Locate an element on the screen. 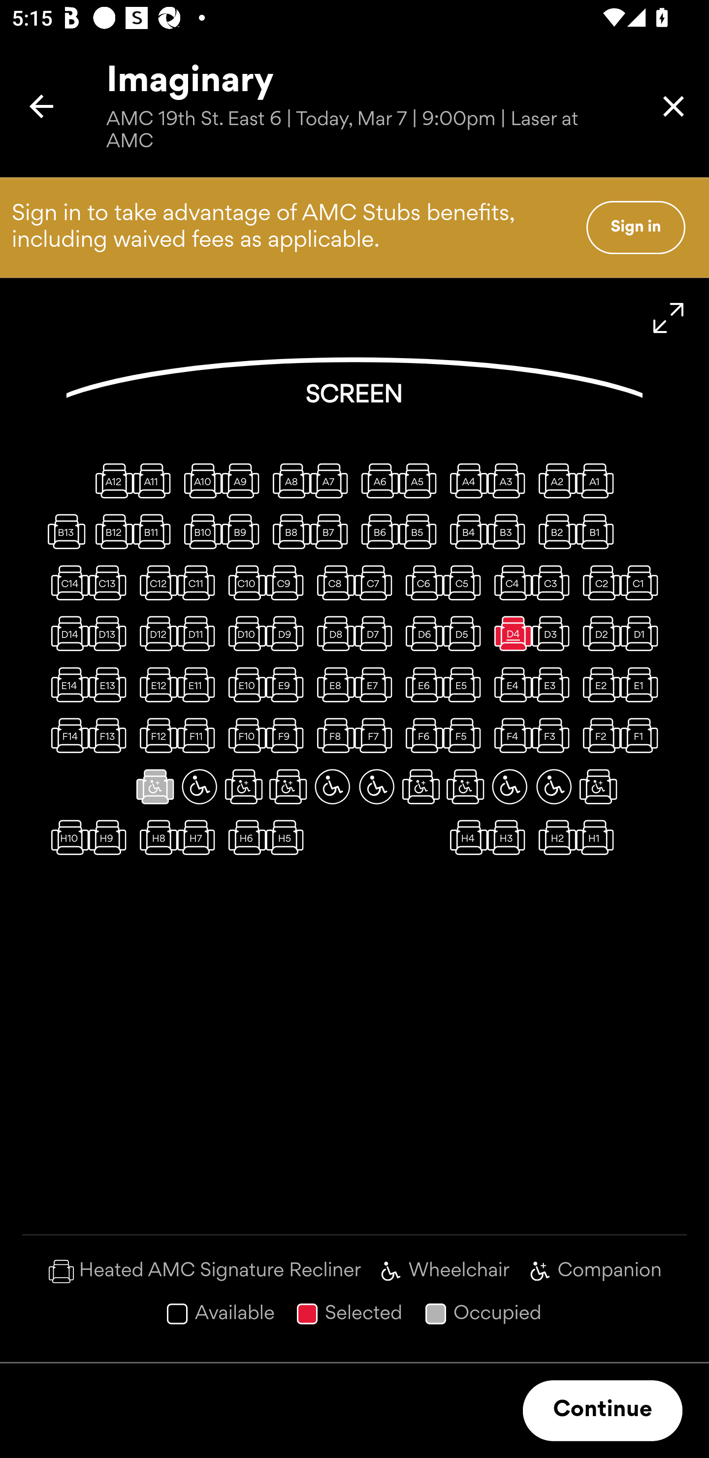 The image size is (709, 1458). D2, Regular seat, available is located at coordinates (598, 633).